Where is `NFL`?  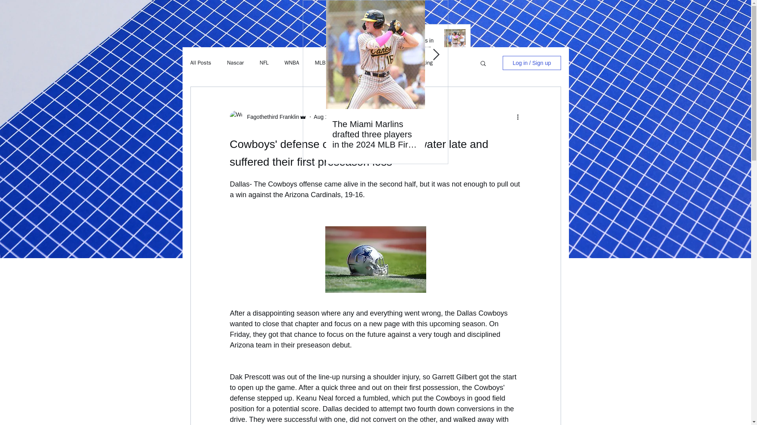 NFL is located at coordinates (264, 63).